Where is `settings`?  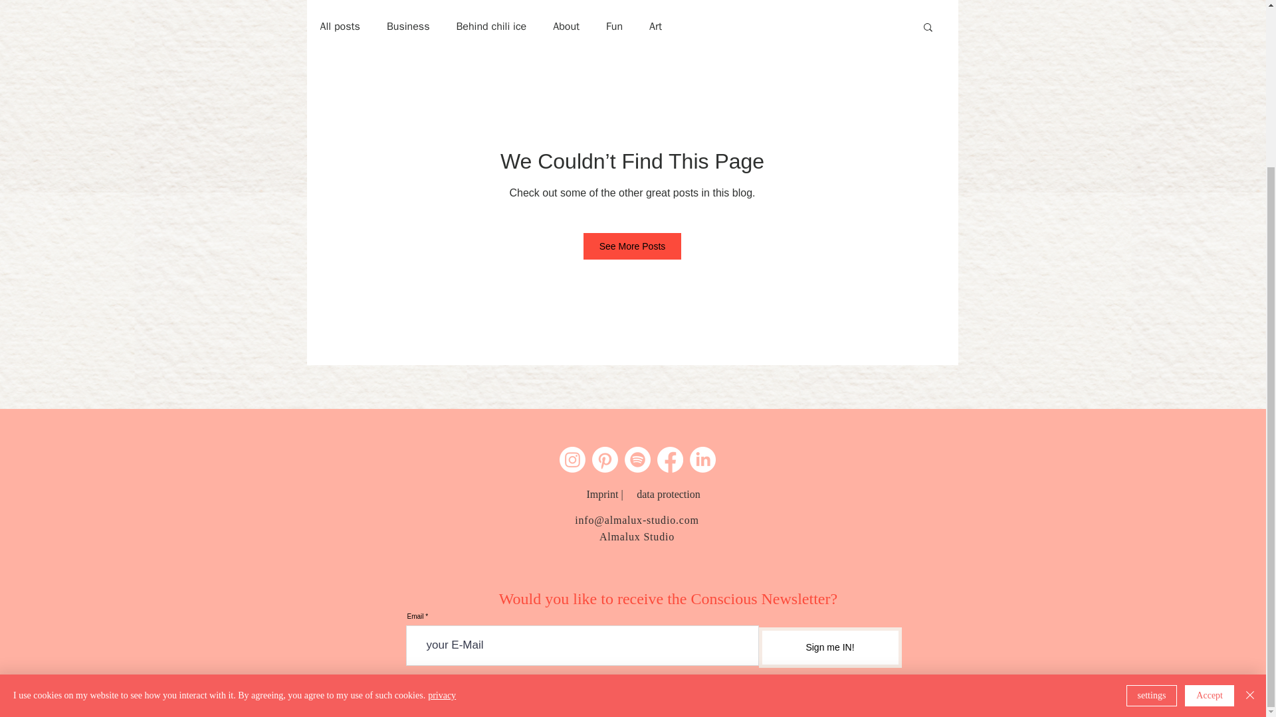 settings is located at coordinates (1152, 487).